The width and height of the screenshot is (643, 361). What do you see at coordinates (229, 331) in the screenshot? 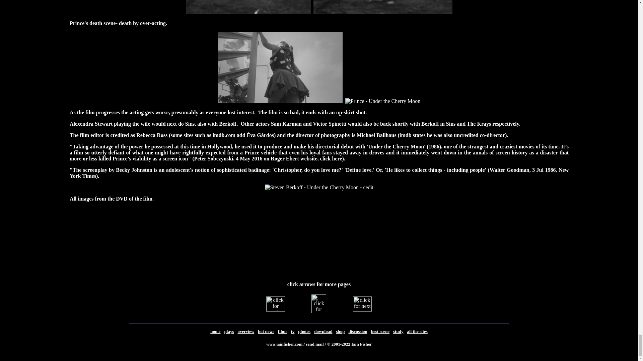
I see `plays` at bounding box center [229, 331].